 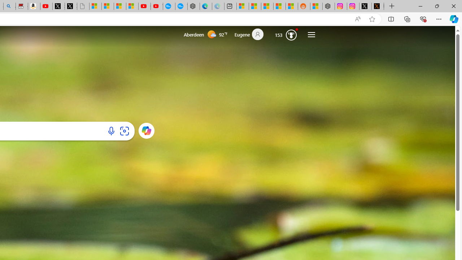 What do you see at coordinates (111, 131) in the screenshot?
I see `Search using voice` at bounding box center [111, 131].